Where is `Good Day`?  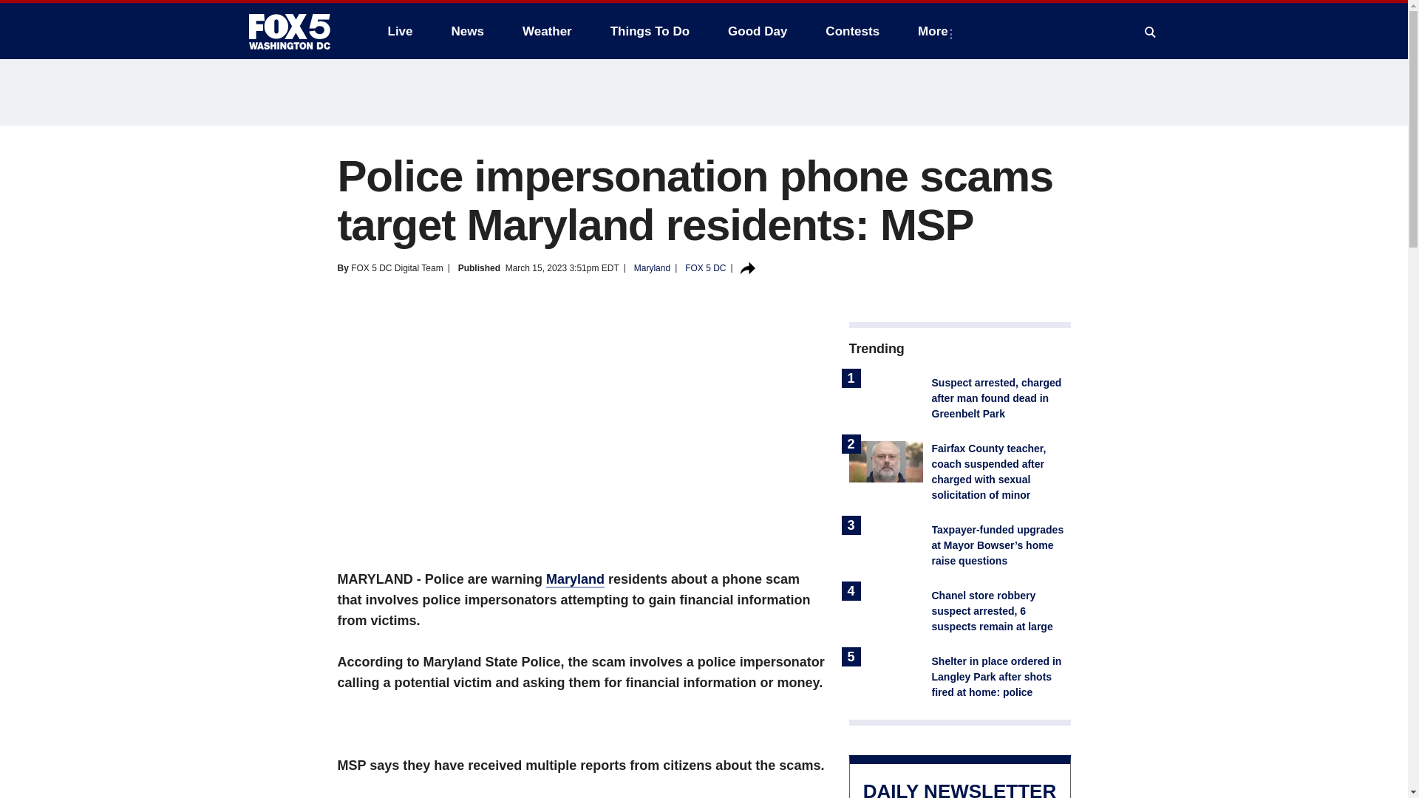
Good Day is located at coordinates (757, 31).